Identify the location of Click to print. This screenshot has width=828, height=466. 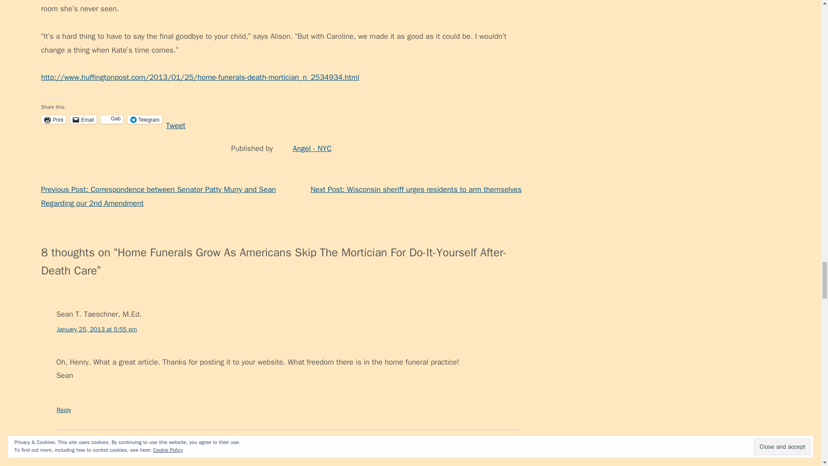
(53, 119).